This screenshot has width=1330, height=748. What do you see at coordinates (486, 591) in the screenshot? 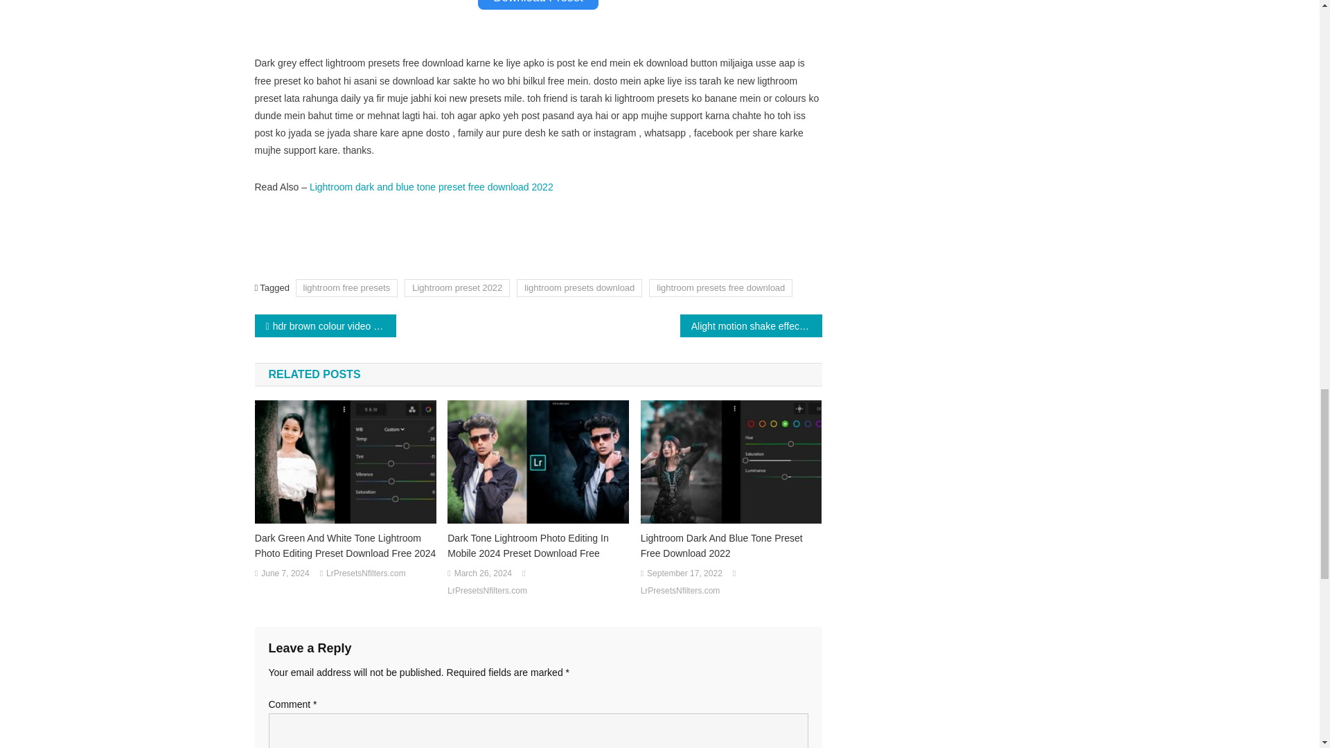
I see `LrPresetsNfilters.com` at bounding box center [486, 591].